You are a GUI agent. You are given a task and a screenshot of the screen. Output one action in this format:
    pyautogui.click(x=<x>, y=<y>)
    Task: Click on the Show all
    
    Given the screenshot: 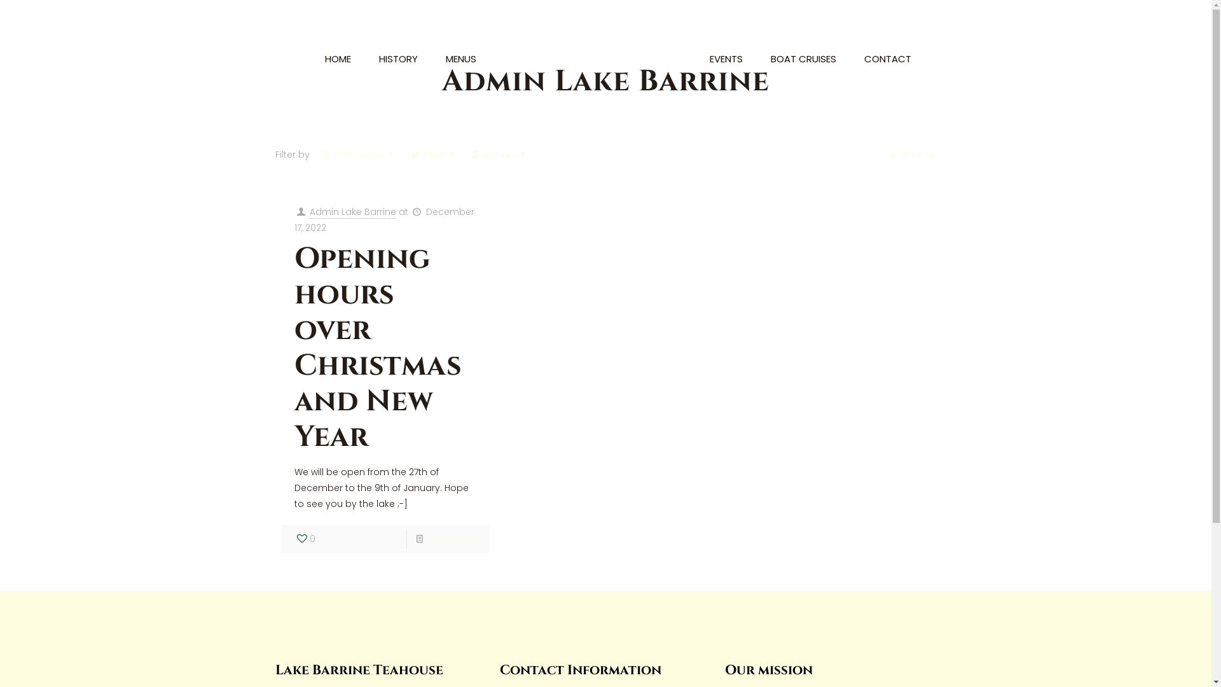 What is the action you would take?
    pyautogui.click(x=911, y=155)
    